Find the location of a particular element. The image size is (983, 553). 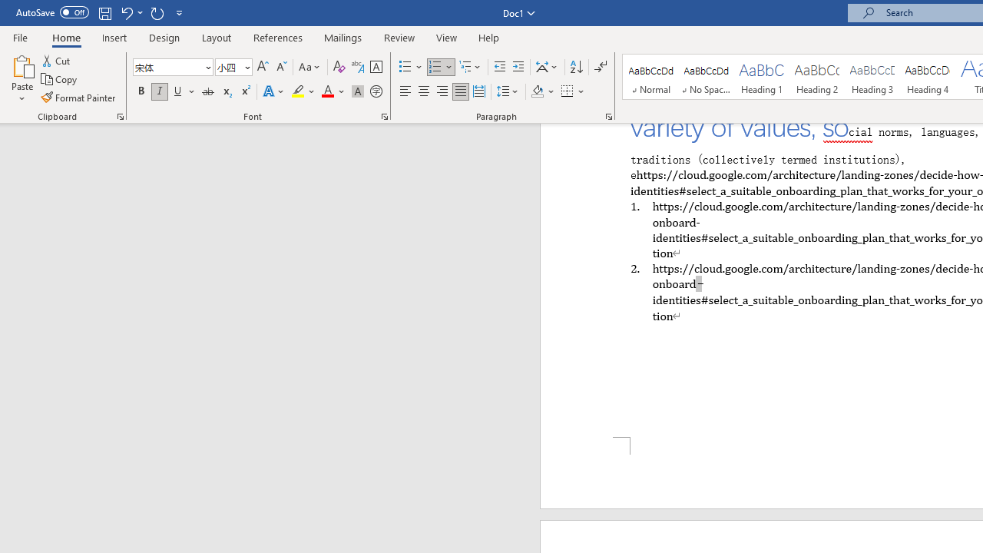

Heading 3 is located at coordinates (872, 77).